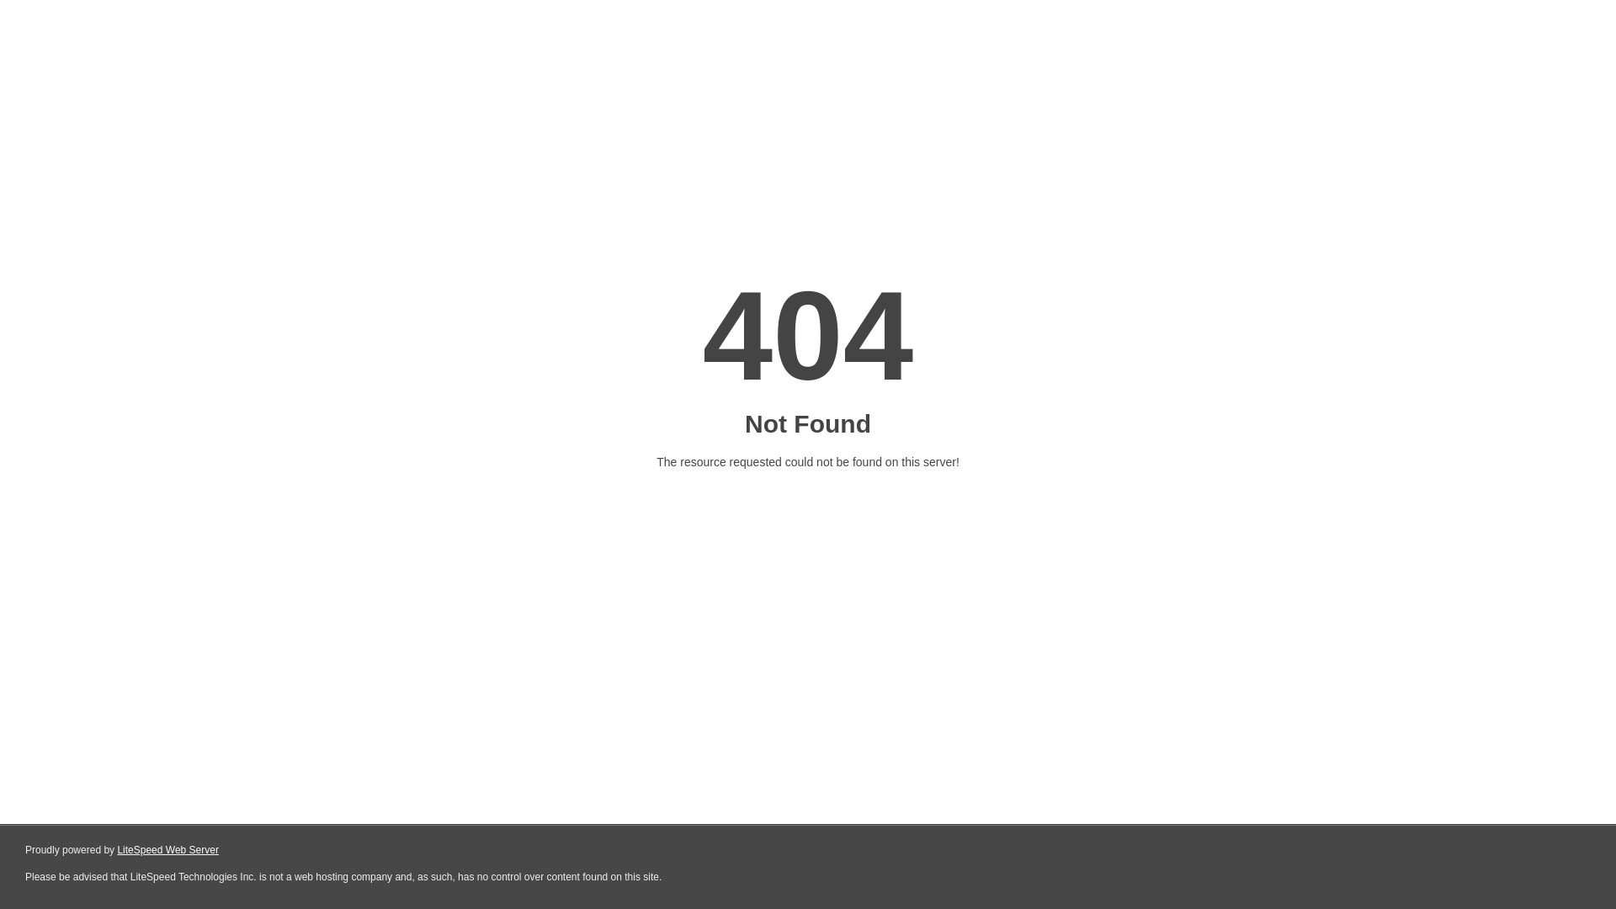 The width and height of the screenshot is (1616, 909). Describe the element at coordinates (168, 850) in the screenshot. I see `LiteSpeed Web Server` at that location.